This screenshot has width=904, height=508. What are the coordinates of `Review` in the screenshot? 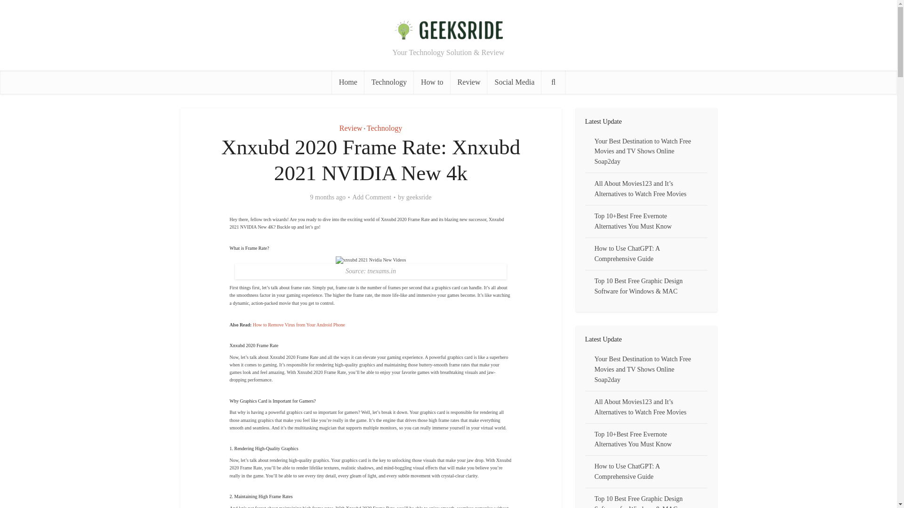 It's located at (351, 128).